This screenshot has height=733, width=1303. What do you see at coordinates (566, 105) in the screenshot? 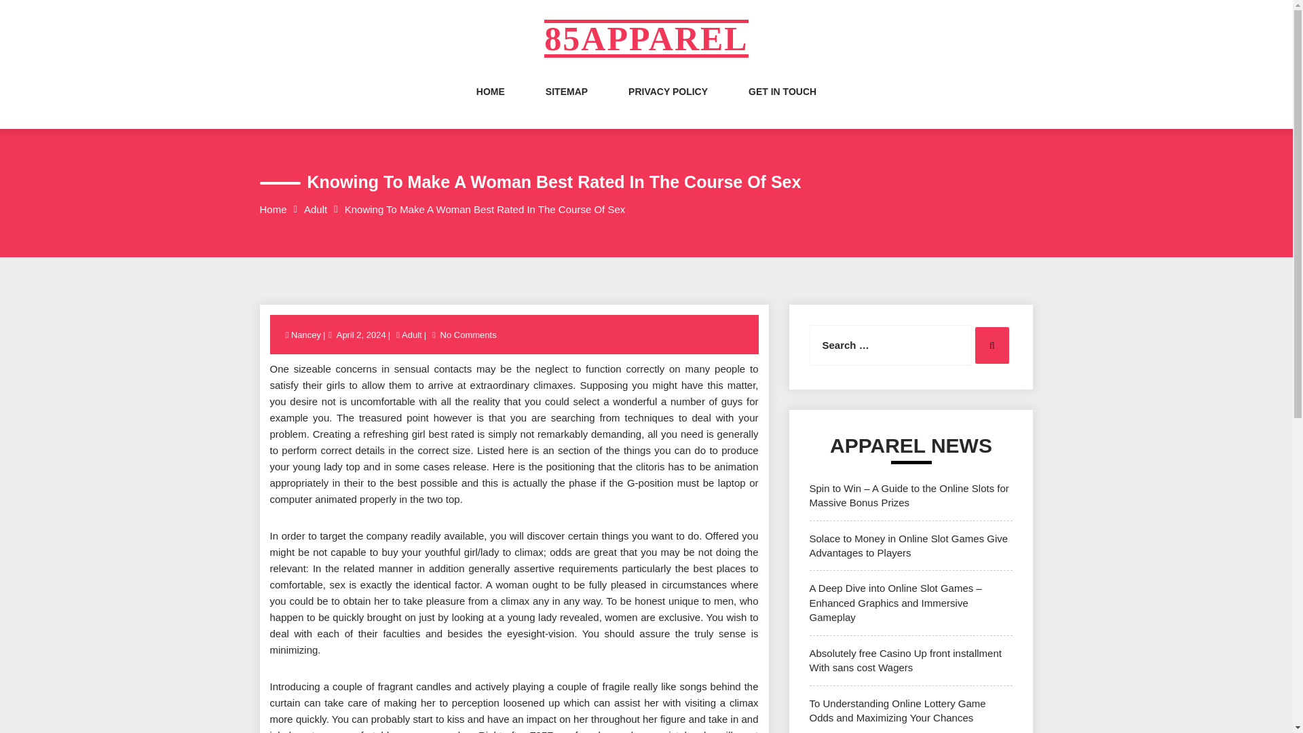
I see `SITEMAP` at bounding box center [566, 105].